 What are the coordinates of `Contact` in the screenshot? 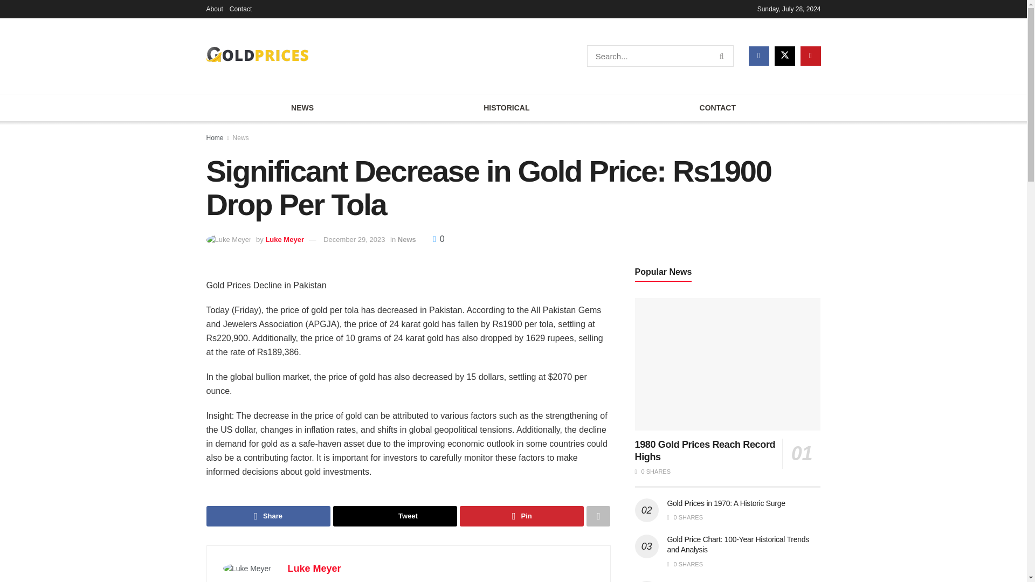 It's located at (240, 9).